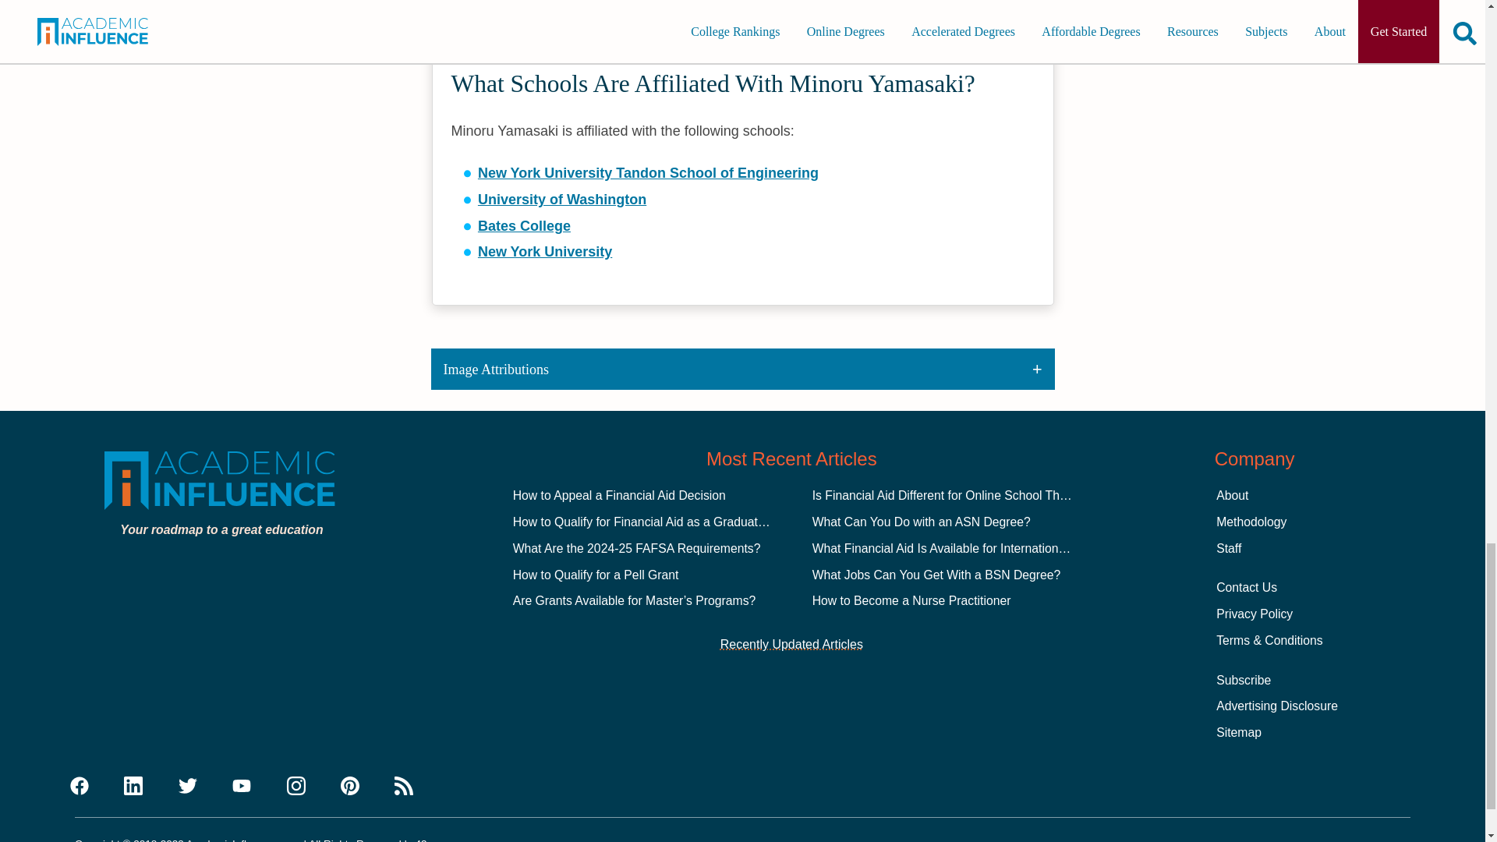 The width and height of the screenshot is (1497, 842). I want to click on Contact Us, so click(1246, 588).